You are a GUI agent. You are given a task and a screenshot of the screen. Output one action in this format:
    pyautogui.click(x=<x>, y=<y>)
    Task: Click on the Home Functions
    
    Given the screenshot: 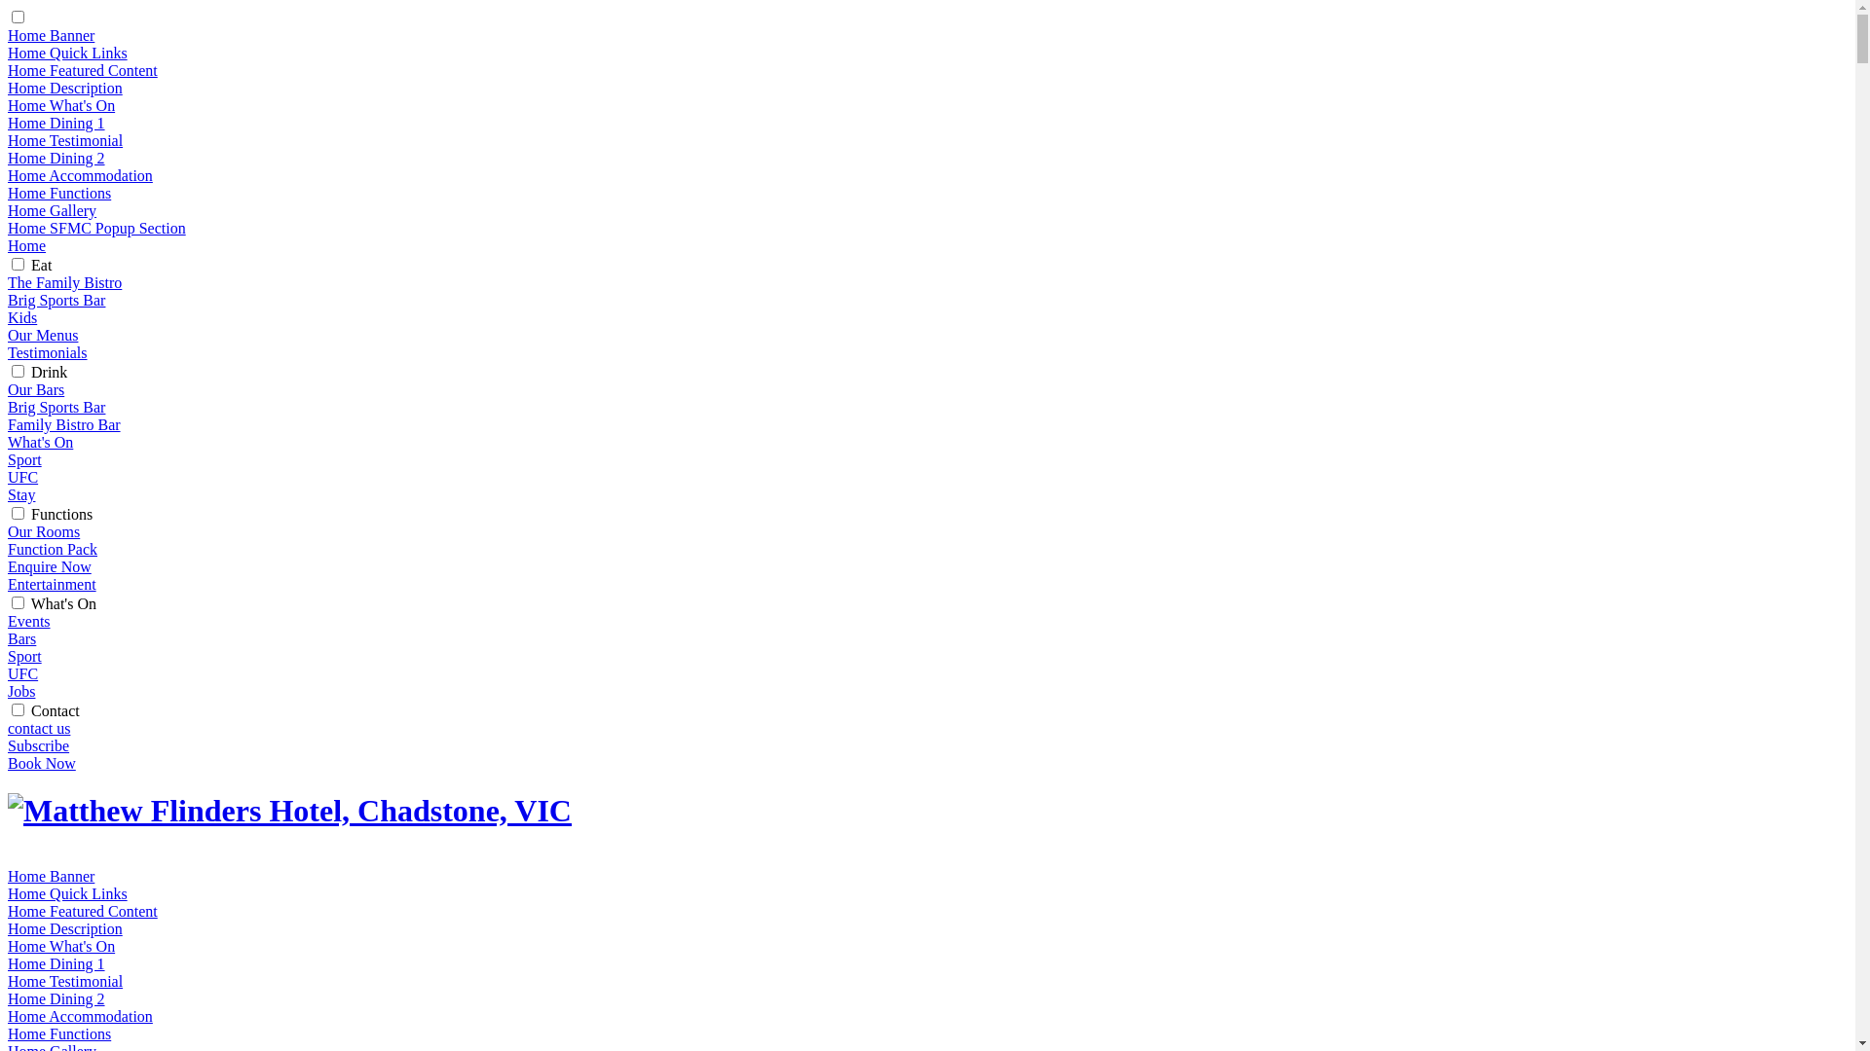 What is the action you would take?
    pyautogui.click(x=59, y=193)
    